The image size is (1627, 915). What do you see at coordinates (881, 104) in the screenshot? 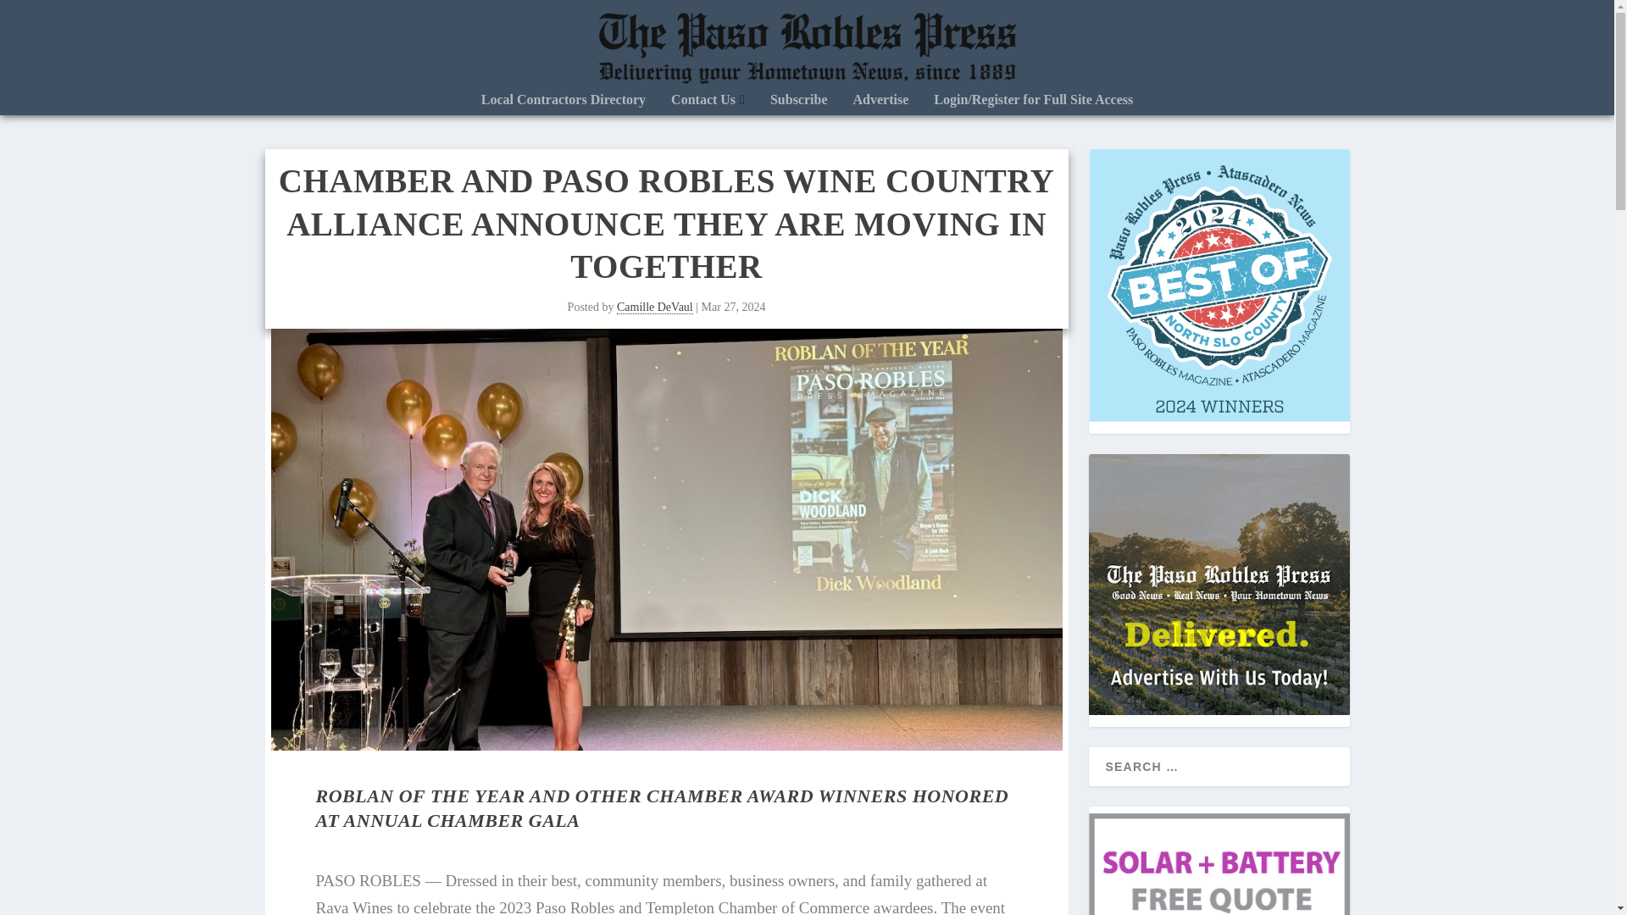
I see `Advertise` at bounding box center [881, 104].